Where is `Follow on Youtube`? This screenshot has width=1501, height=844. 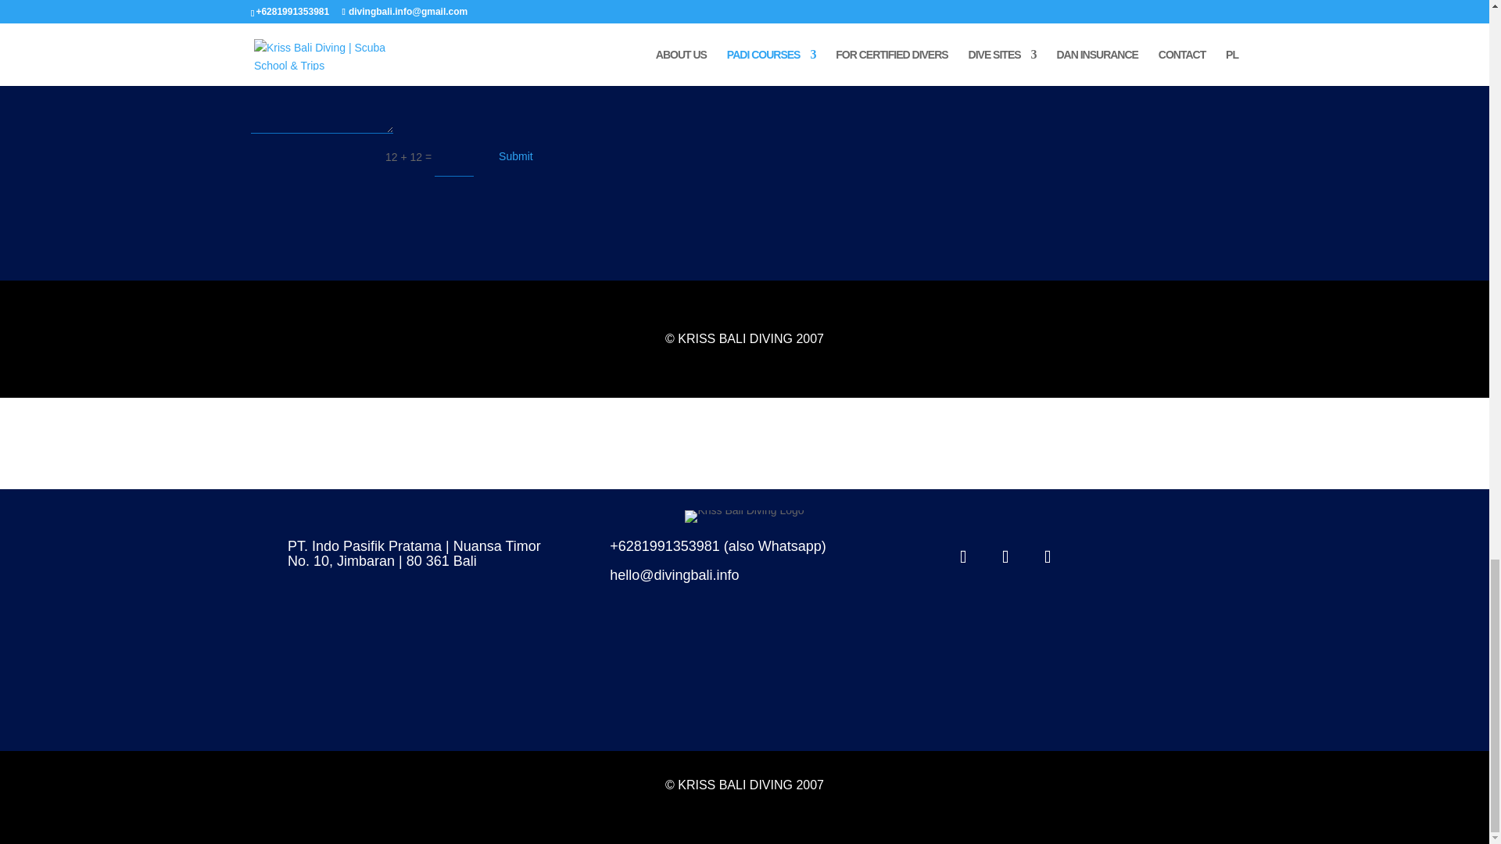 Follow on Youtube is located at coordinates (1048, 2).